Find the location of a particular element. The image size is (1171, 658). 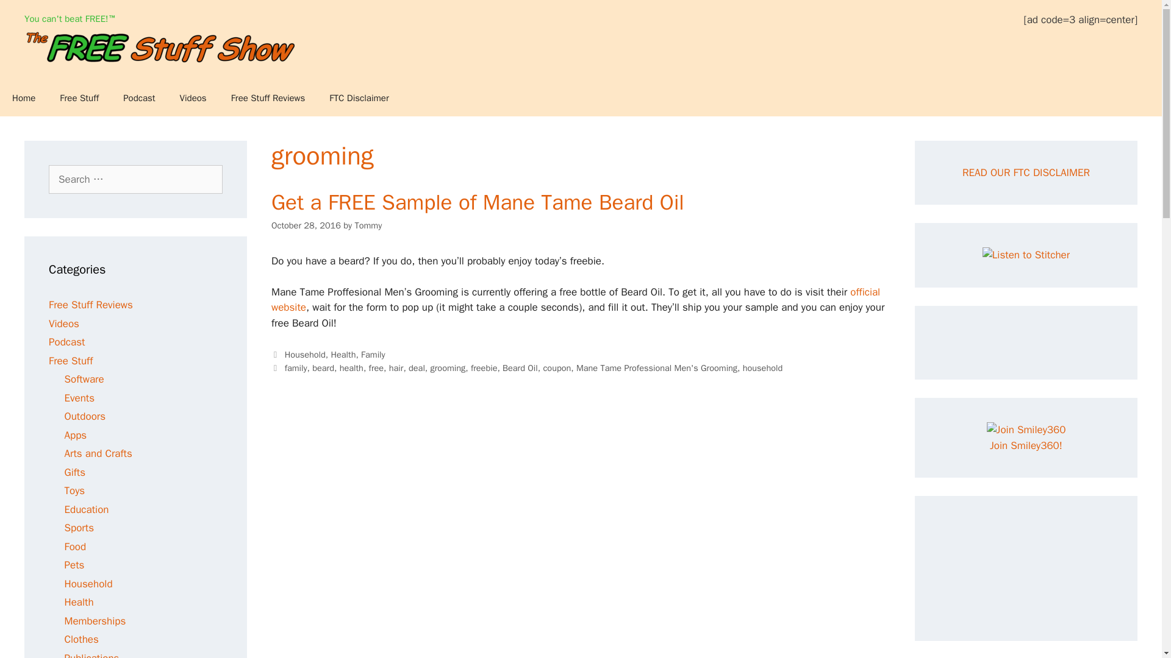

Free Stuff is located at coordinates (79, 97).